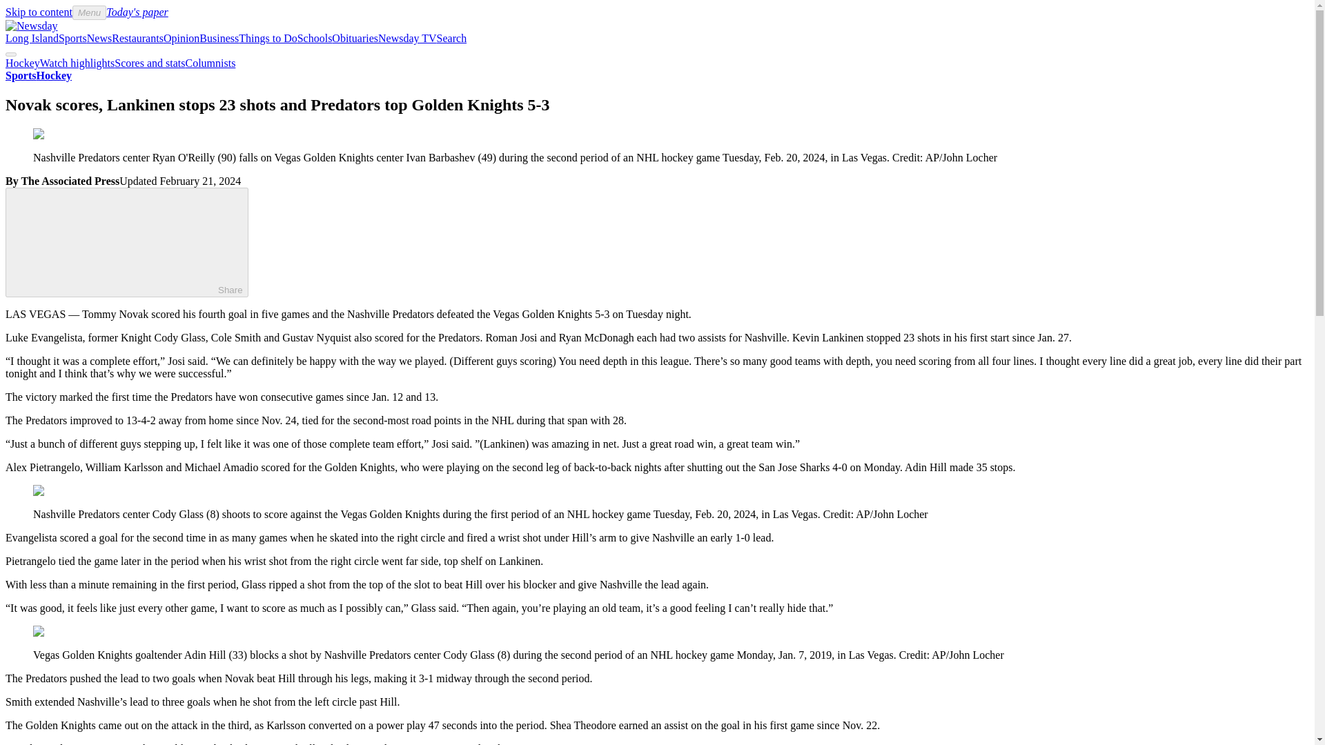 The image size is (1325, 745). Describe the element at coordinates (22, 63) in the screenshot. I see `Hockey` at that location.